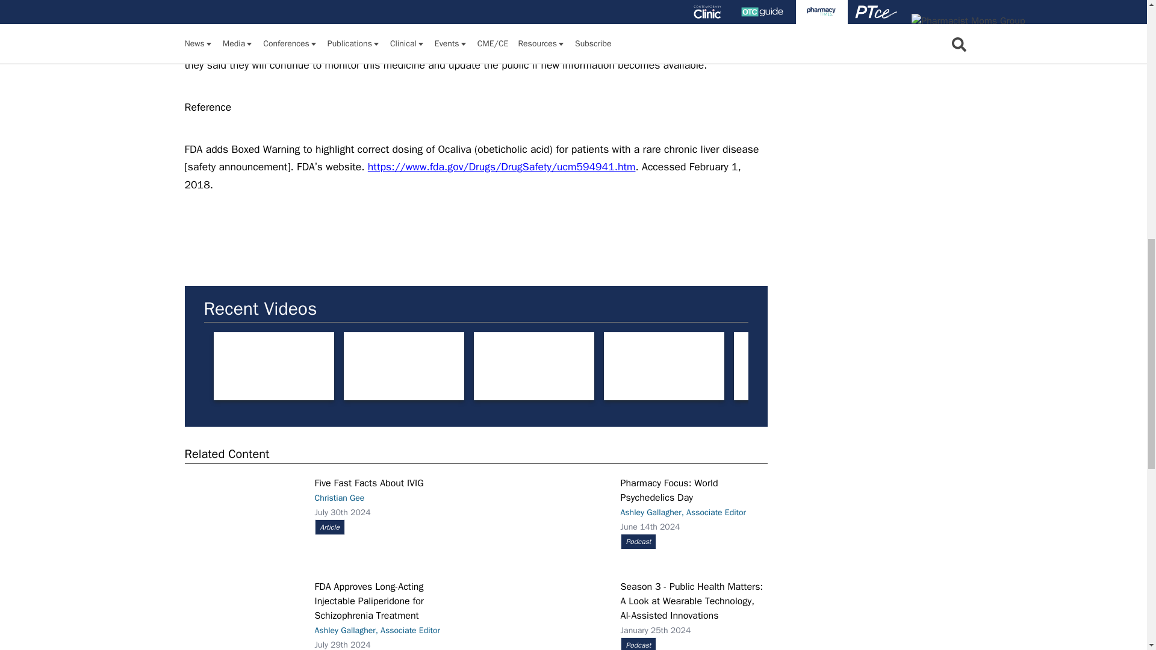  What do you see at coordinates (241, 519) in the screenshot?
I see `Five Fast Facts About IVIG ` at bounding box center [241, 519].